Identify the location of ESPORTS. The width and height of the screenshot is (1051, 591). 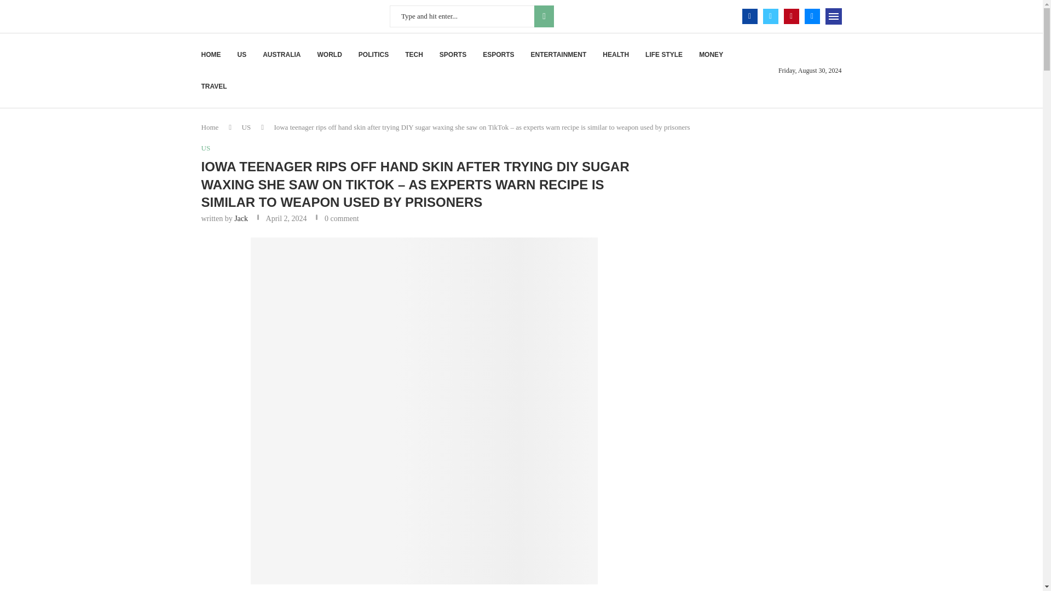
(498, 55).